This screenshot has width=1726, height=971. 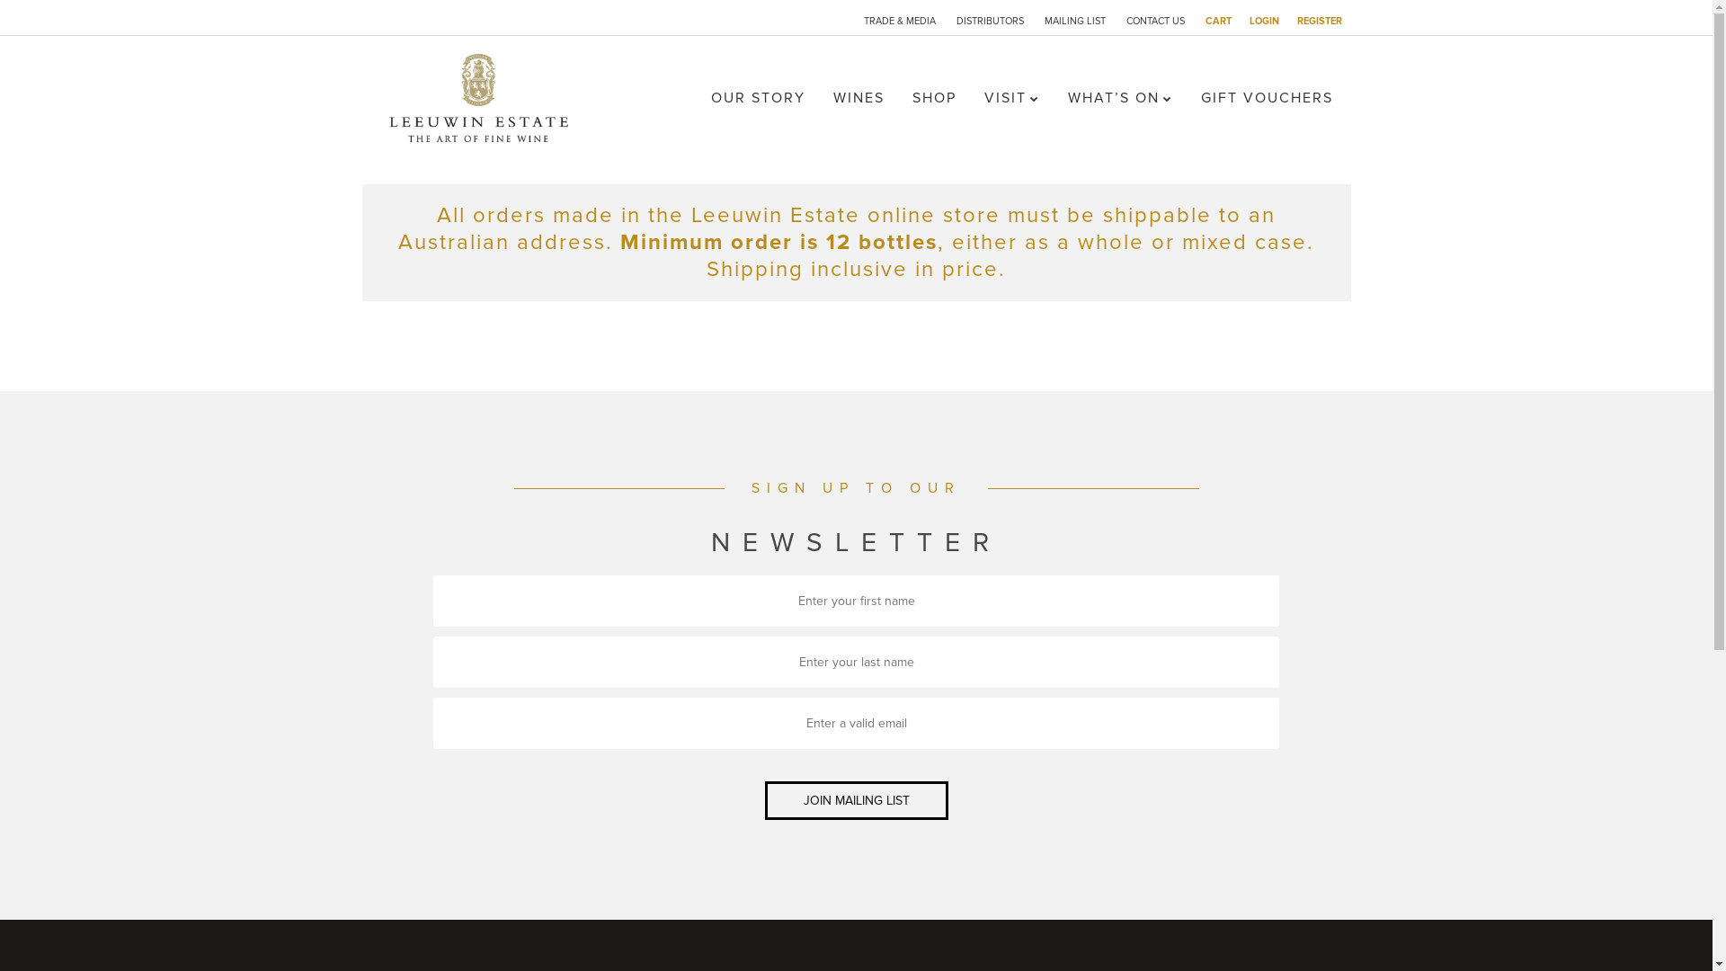 I want to click on REGISTER, so click(x=1319, y=22).